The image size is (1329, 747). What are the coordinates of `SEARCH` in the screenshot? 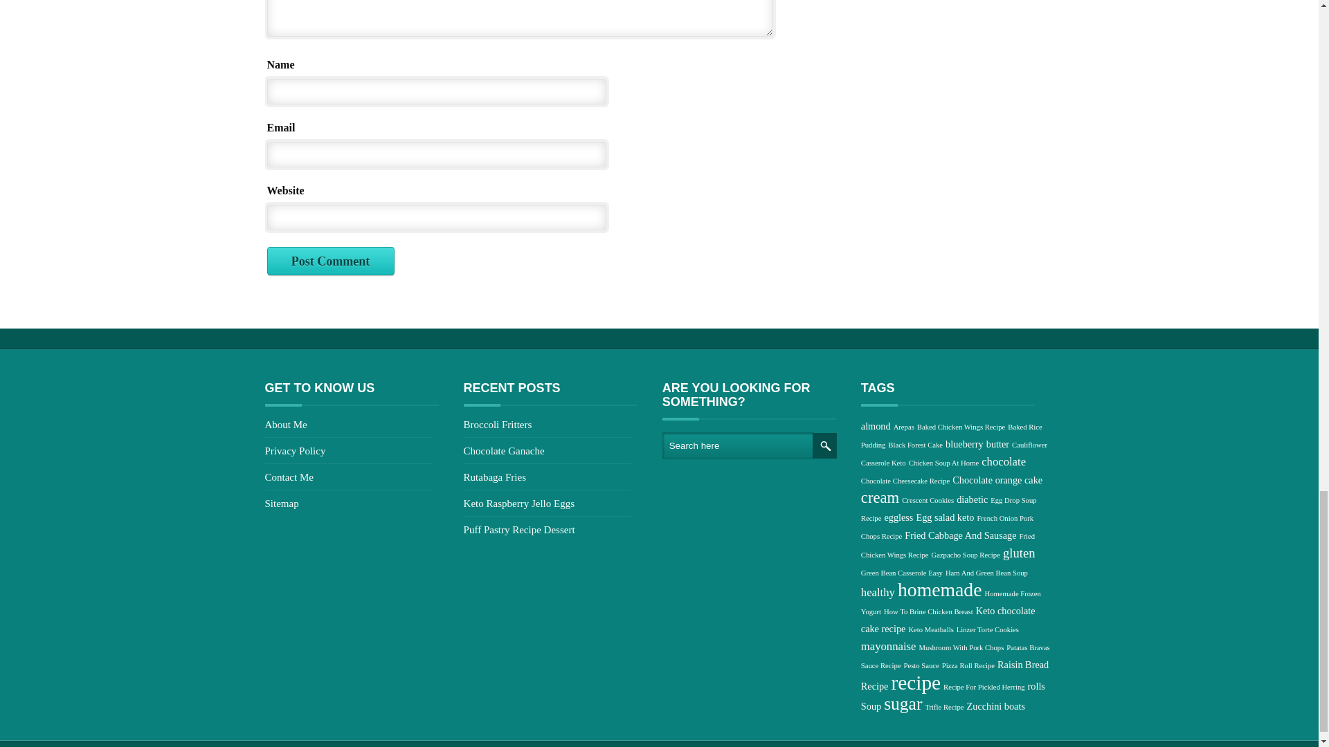 It's located at (824, 445).